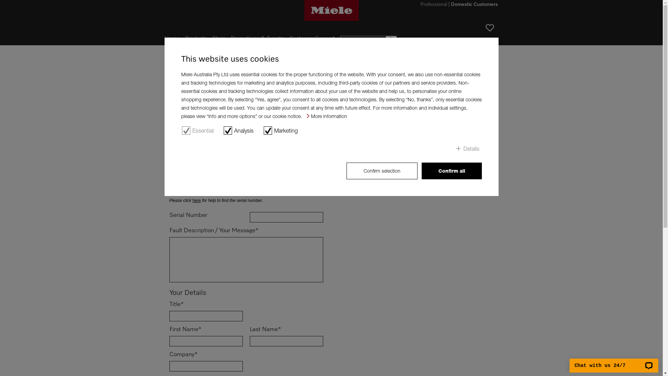 This screenshot has width=668, height=376. I want to click on Facebook, so click(181, 65).